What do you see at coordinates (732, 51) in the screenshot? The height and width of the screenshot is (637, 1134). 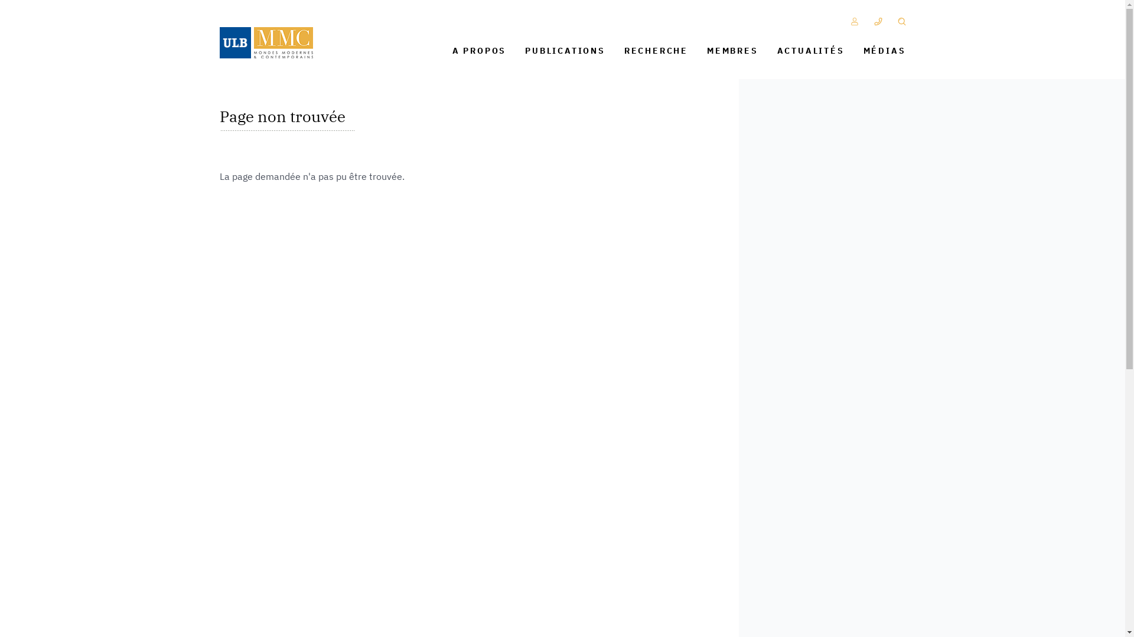 I see `MEMBRES` at bounding box center [732, 51].